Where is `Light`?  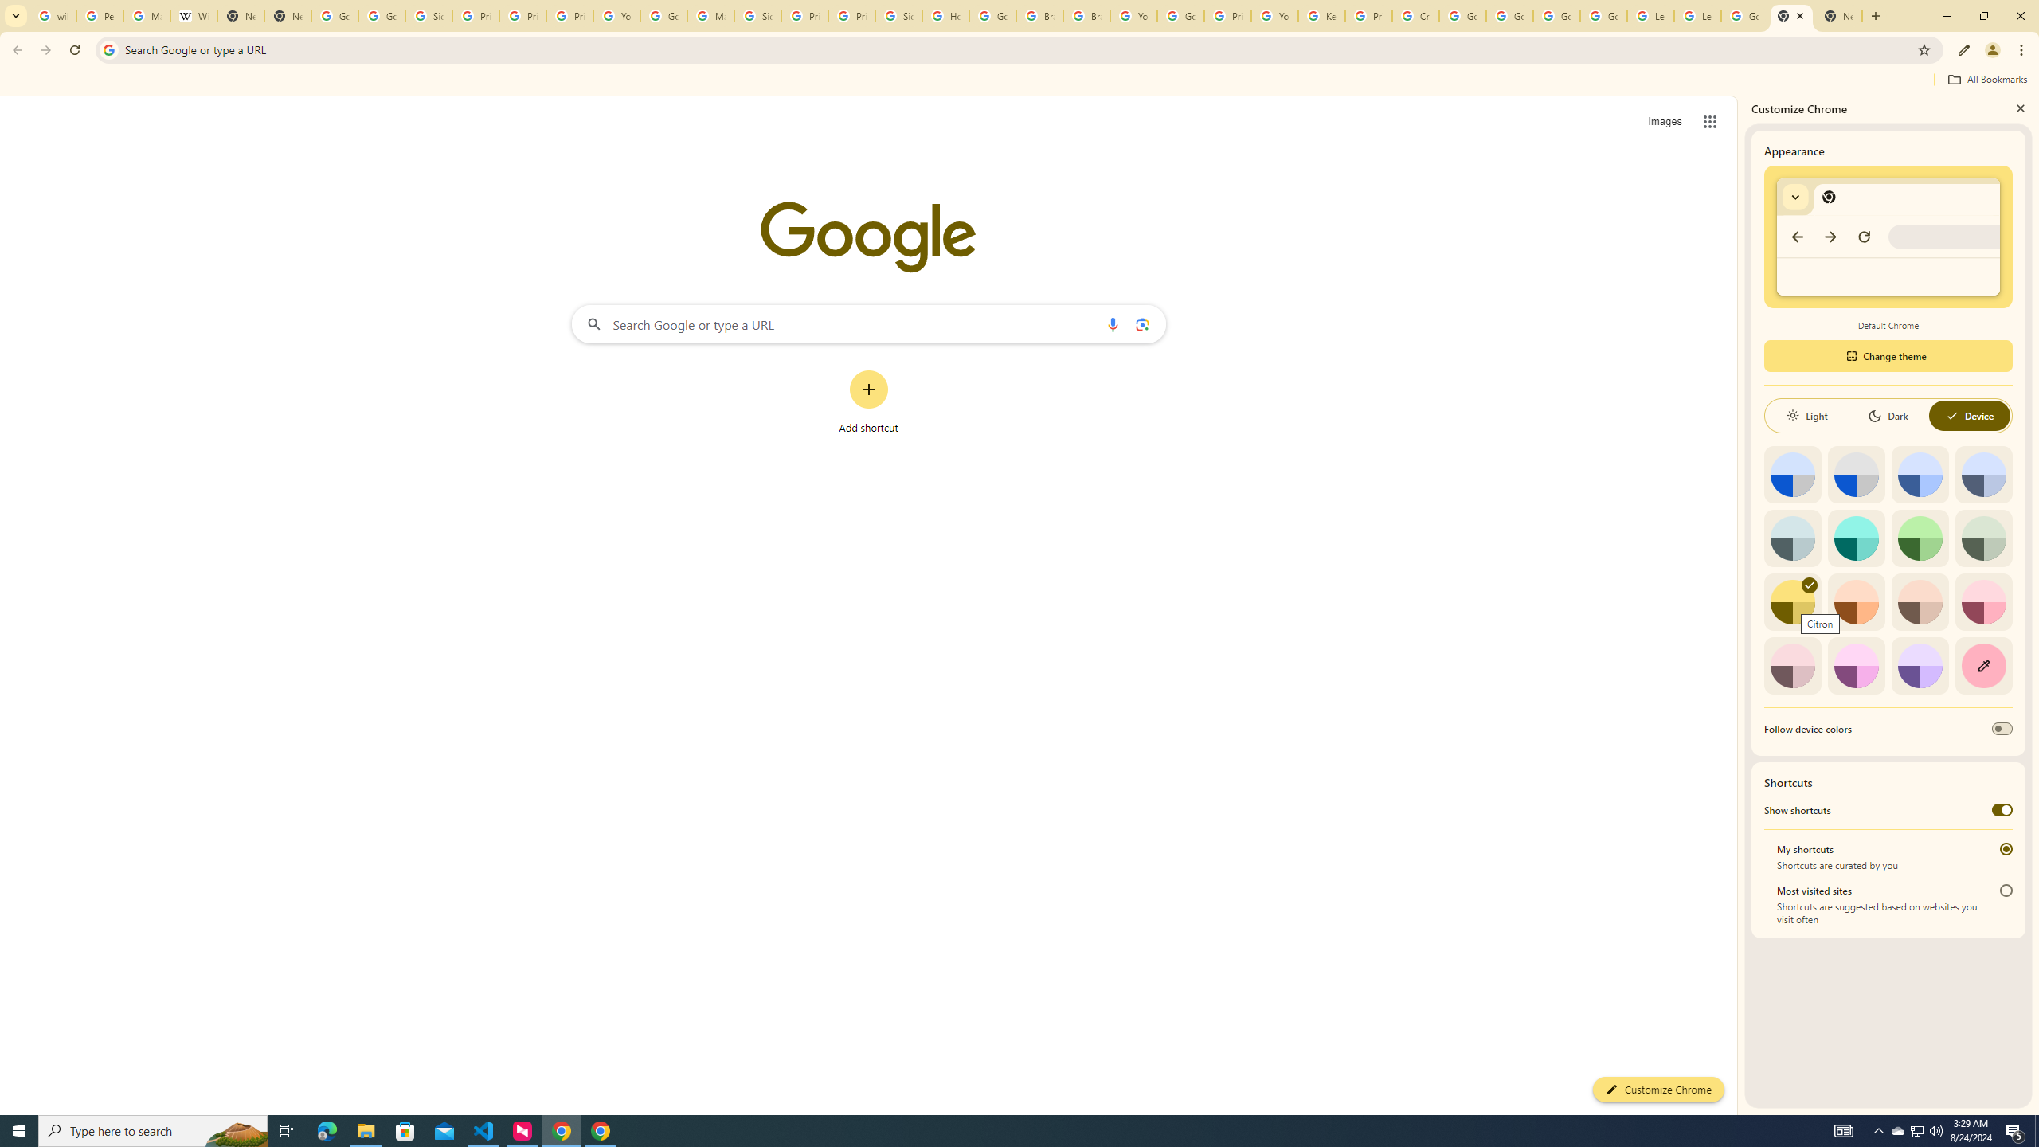
Light is located at coordinates (1806, 416).